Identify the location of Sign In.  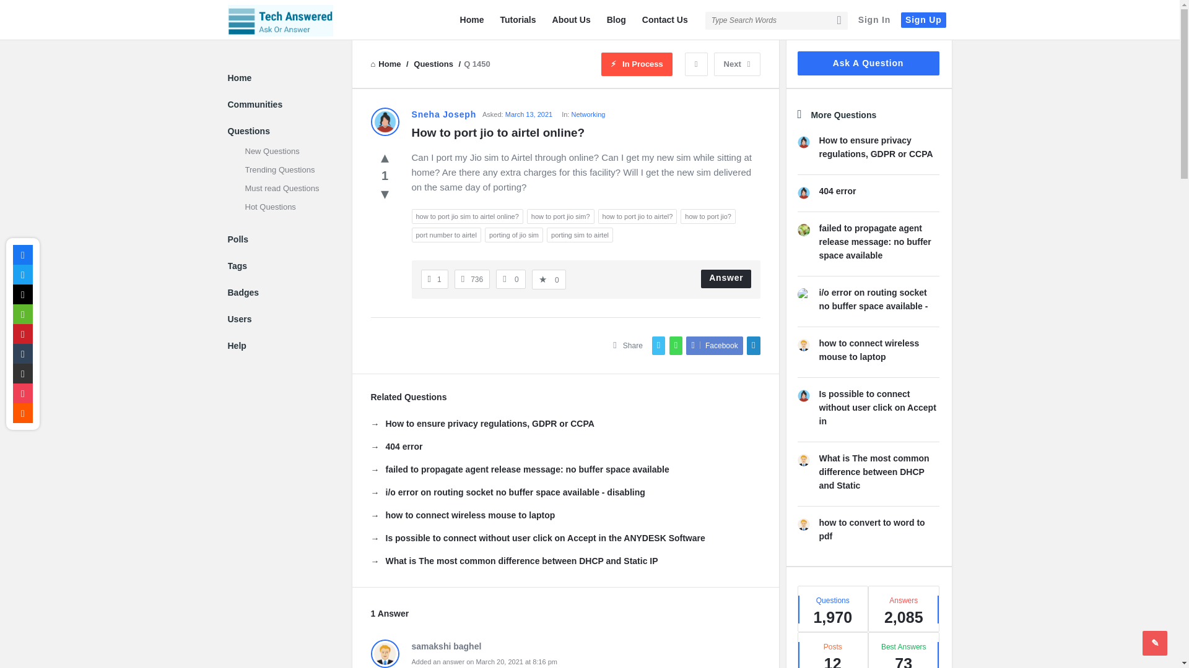
(874, 20).